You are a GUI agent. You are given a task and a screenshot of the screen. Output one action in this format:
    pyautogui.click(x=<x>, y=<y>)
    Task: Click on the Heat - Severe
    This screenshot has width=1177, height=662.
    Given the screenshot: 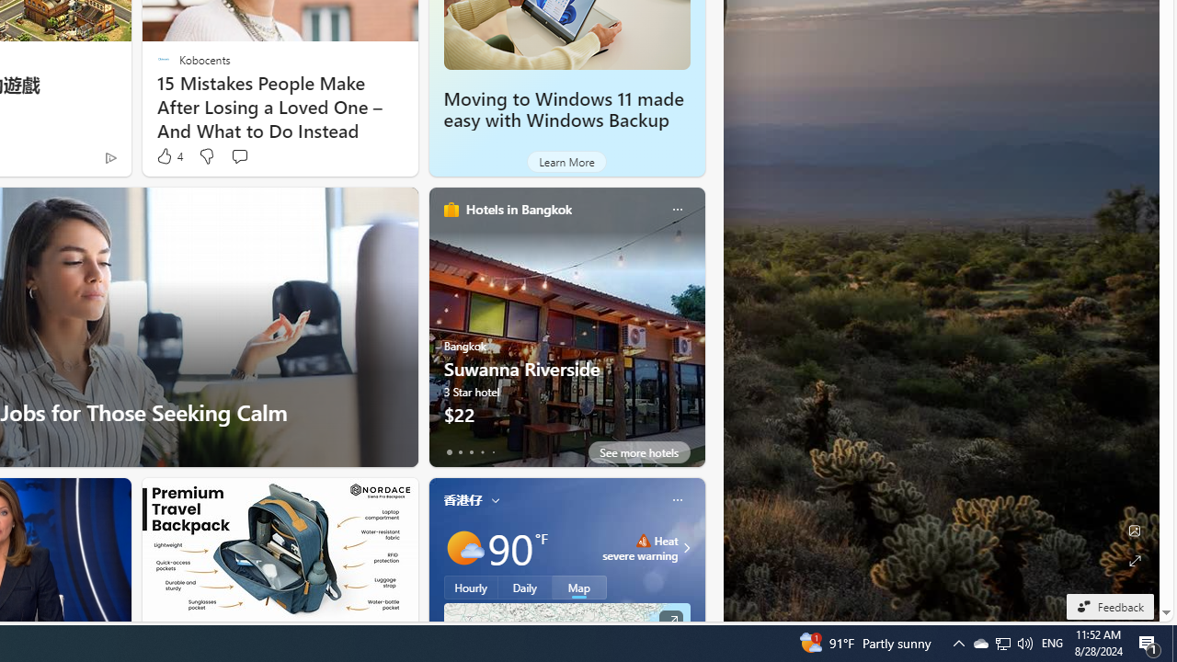 What is the action you would take?
    pyautogui.click(x=643, y=541)
    